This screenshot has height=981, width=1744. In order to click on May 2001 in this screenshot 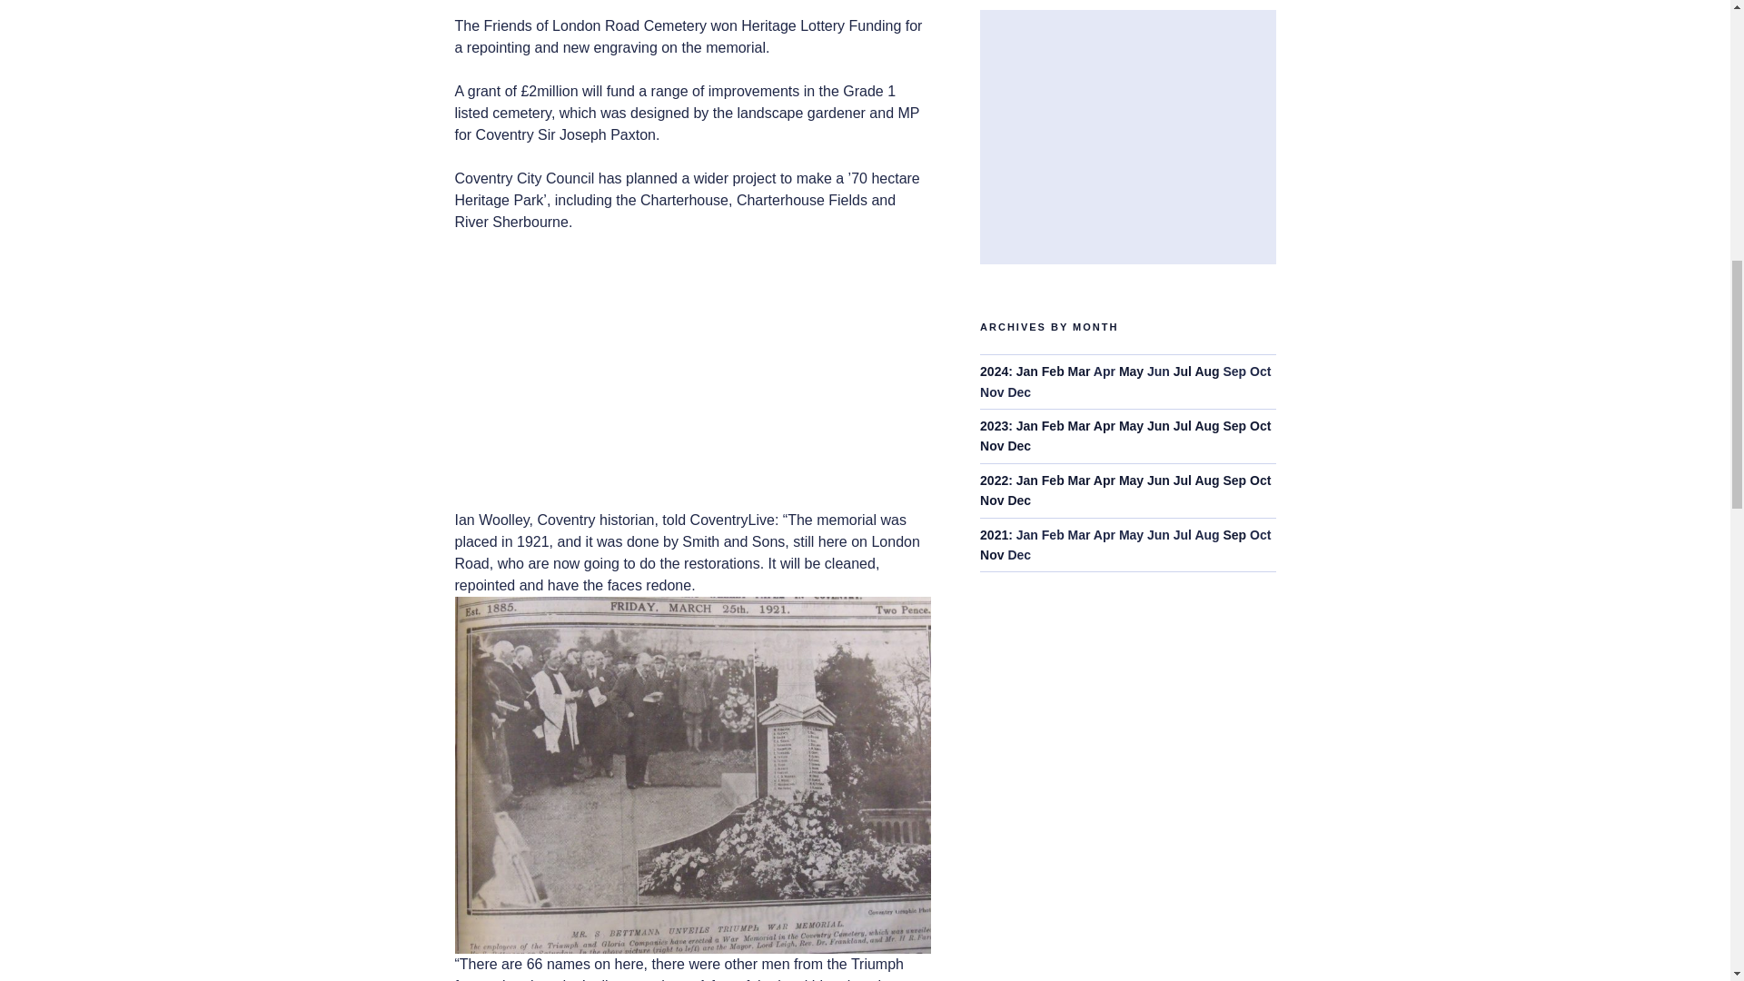, I will do `click(1132, 371)`.